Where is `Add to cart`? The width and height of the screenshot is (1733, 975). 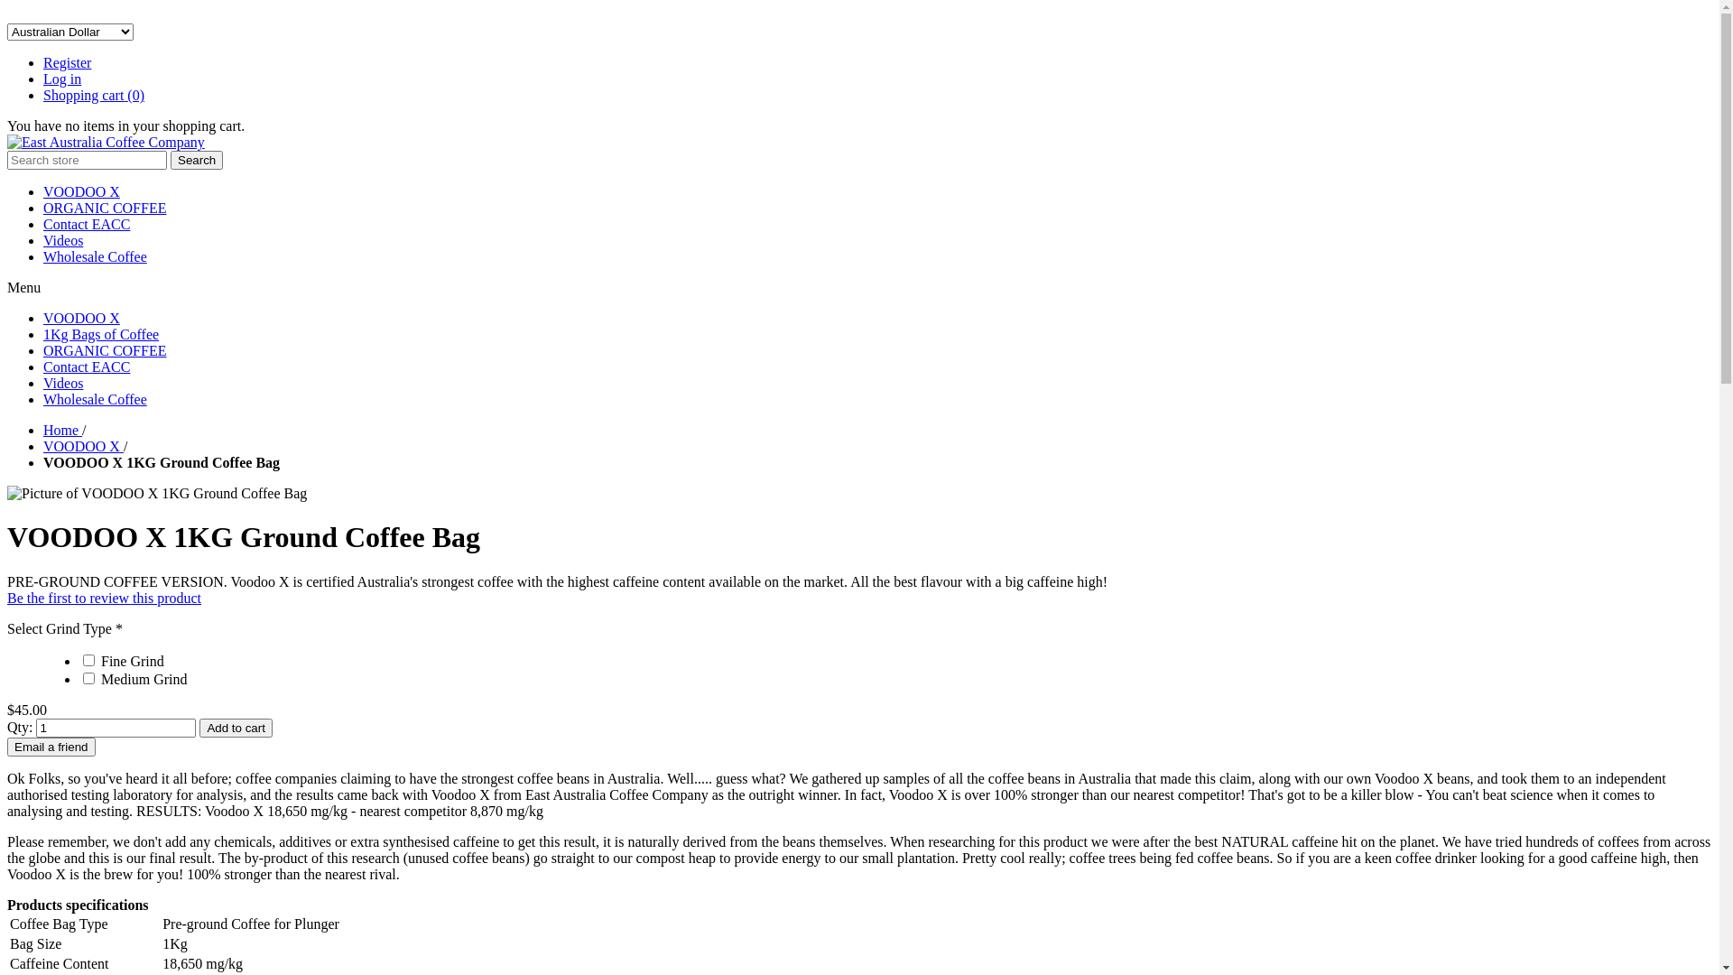
Add to cart is located at coordinates (236, 728).